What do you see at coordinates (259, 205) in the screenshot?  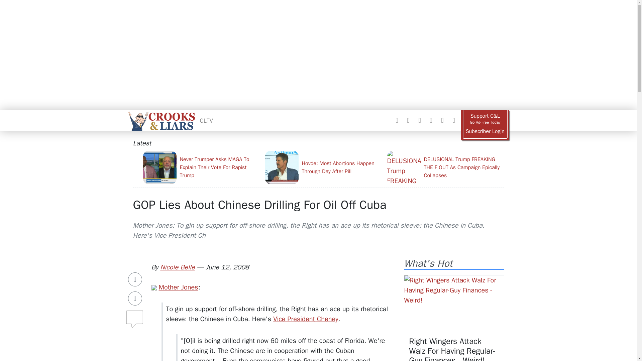 I see `GOP Lies About Chinese Drilling For Oil Off Cuba` at bounding box center [259, 205].